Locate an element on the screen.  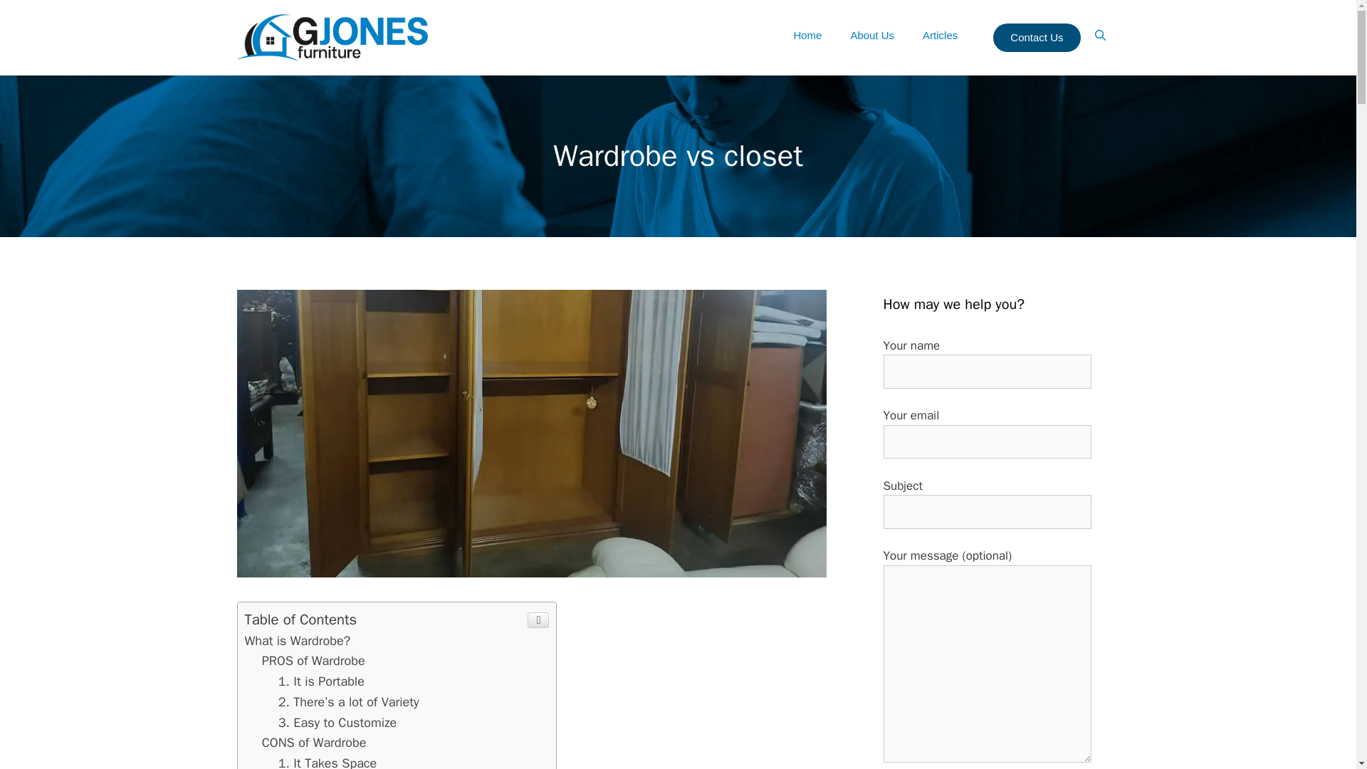
About Us is located at coordinates (871, 36).